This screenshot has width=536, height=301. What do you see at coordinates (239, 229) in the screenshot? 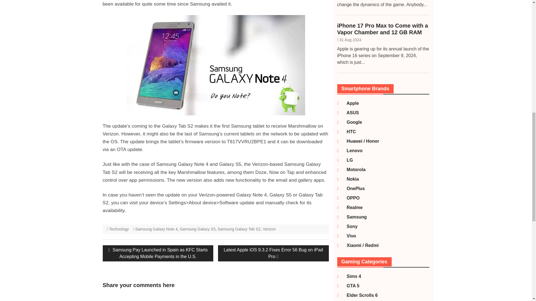
I see `Samsung Galaxy Tab S2` at bounding box center [239, 229].